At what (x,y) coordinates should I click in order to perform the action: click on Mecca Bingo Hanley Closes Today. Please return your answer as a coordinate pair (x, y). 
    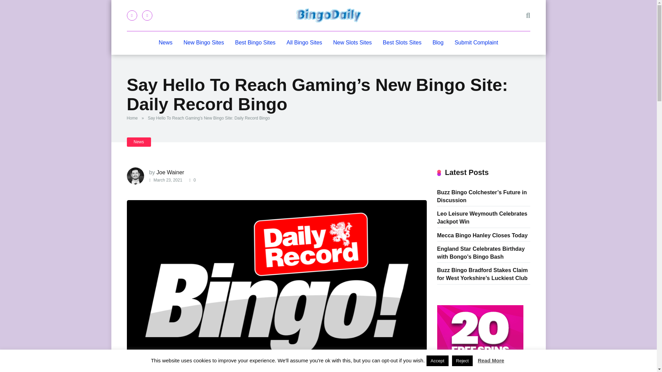
    Looking at the image, I should click on (482, 235).